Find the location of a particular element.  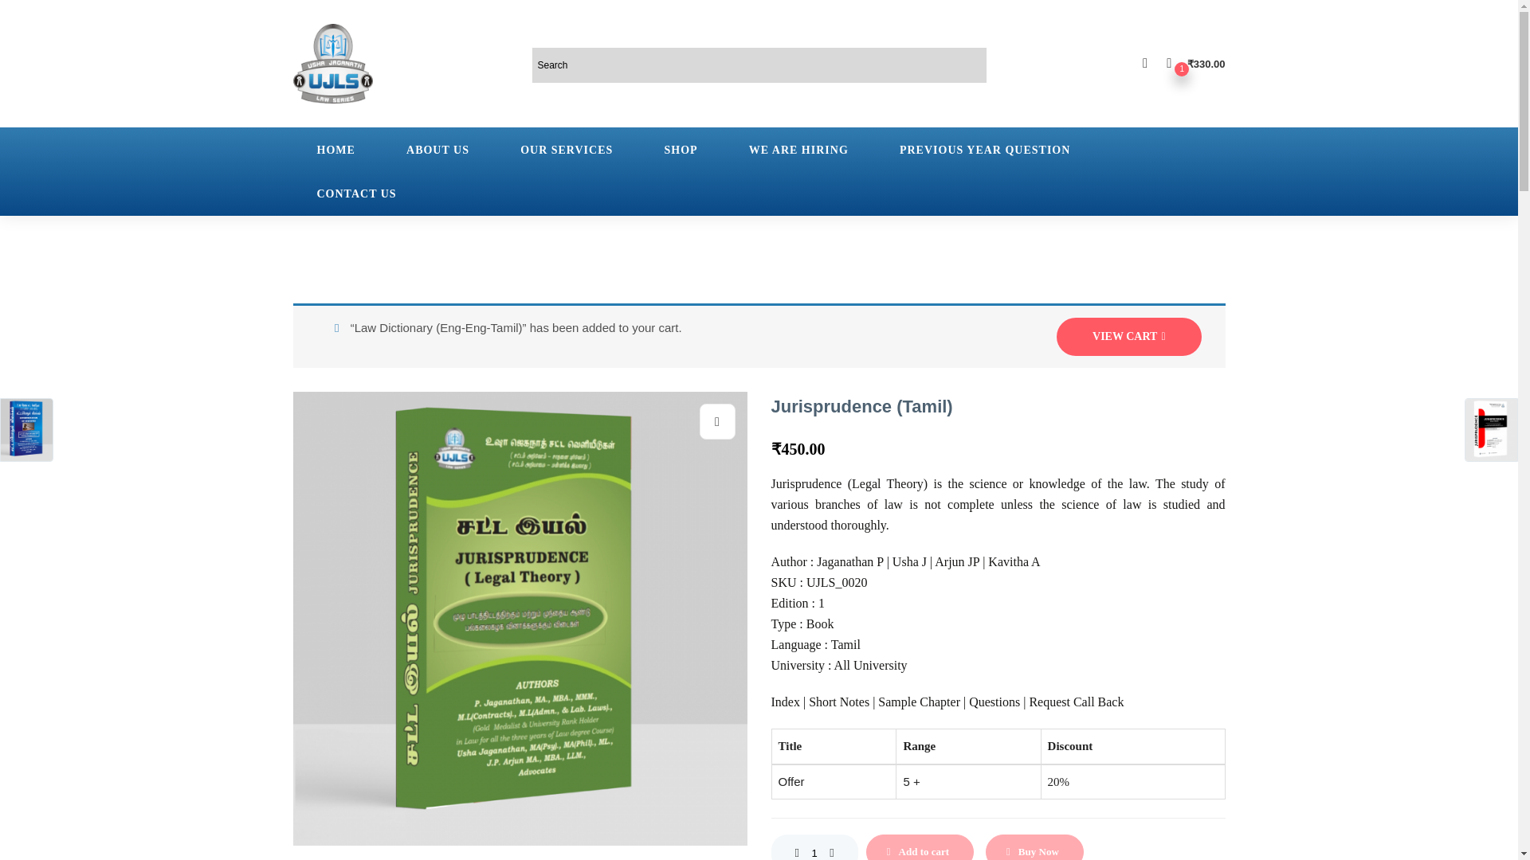

Qty is located at coordinates (814, 847).